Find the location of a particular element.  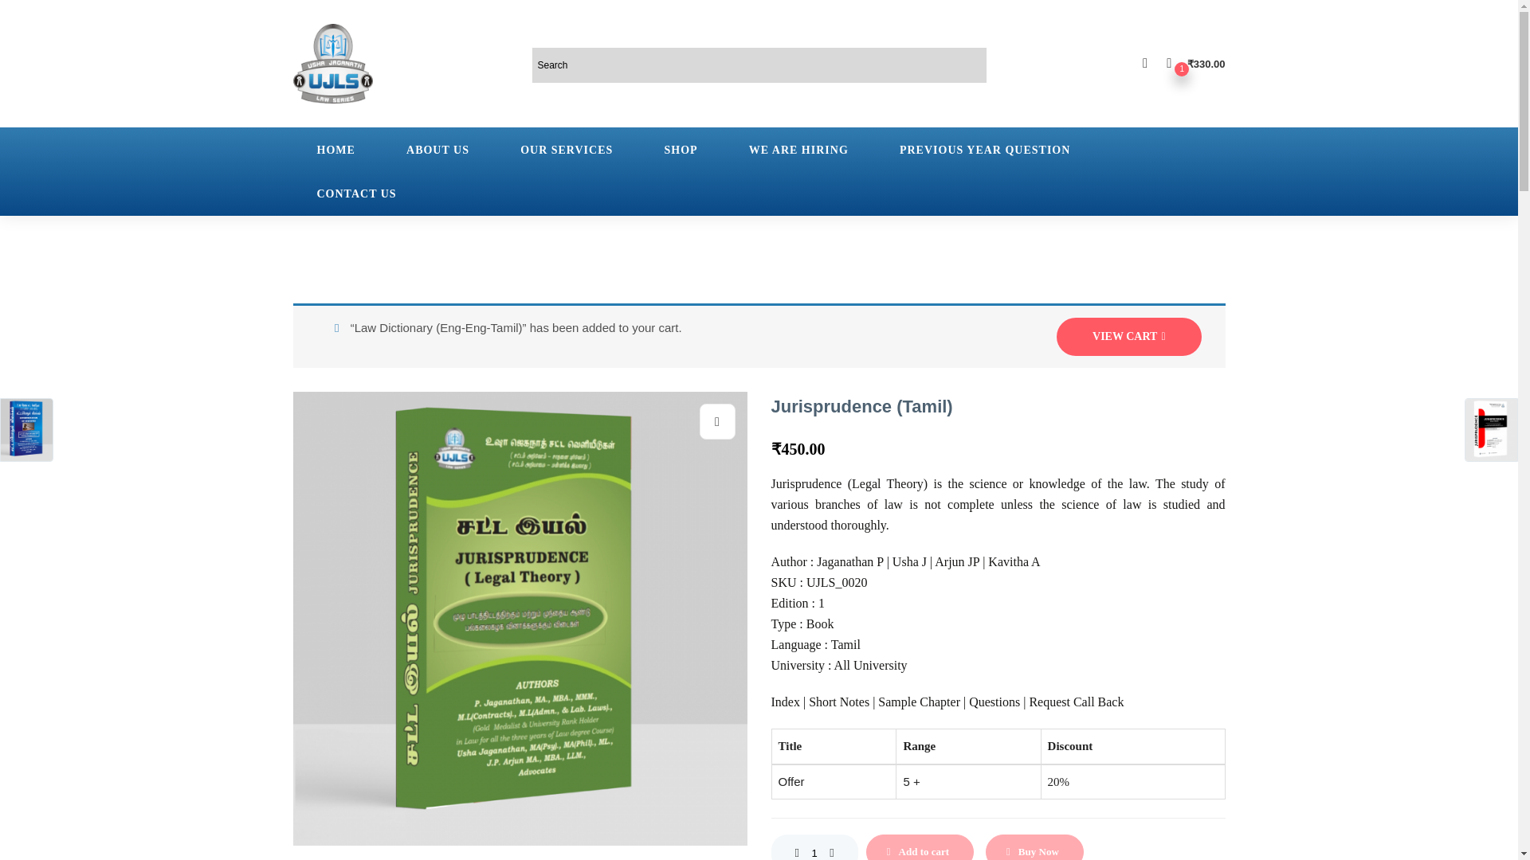

Qty is located at coordinates (814, 847).